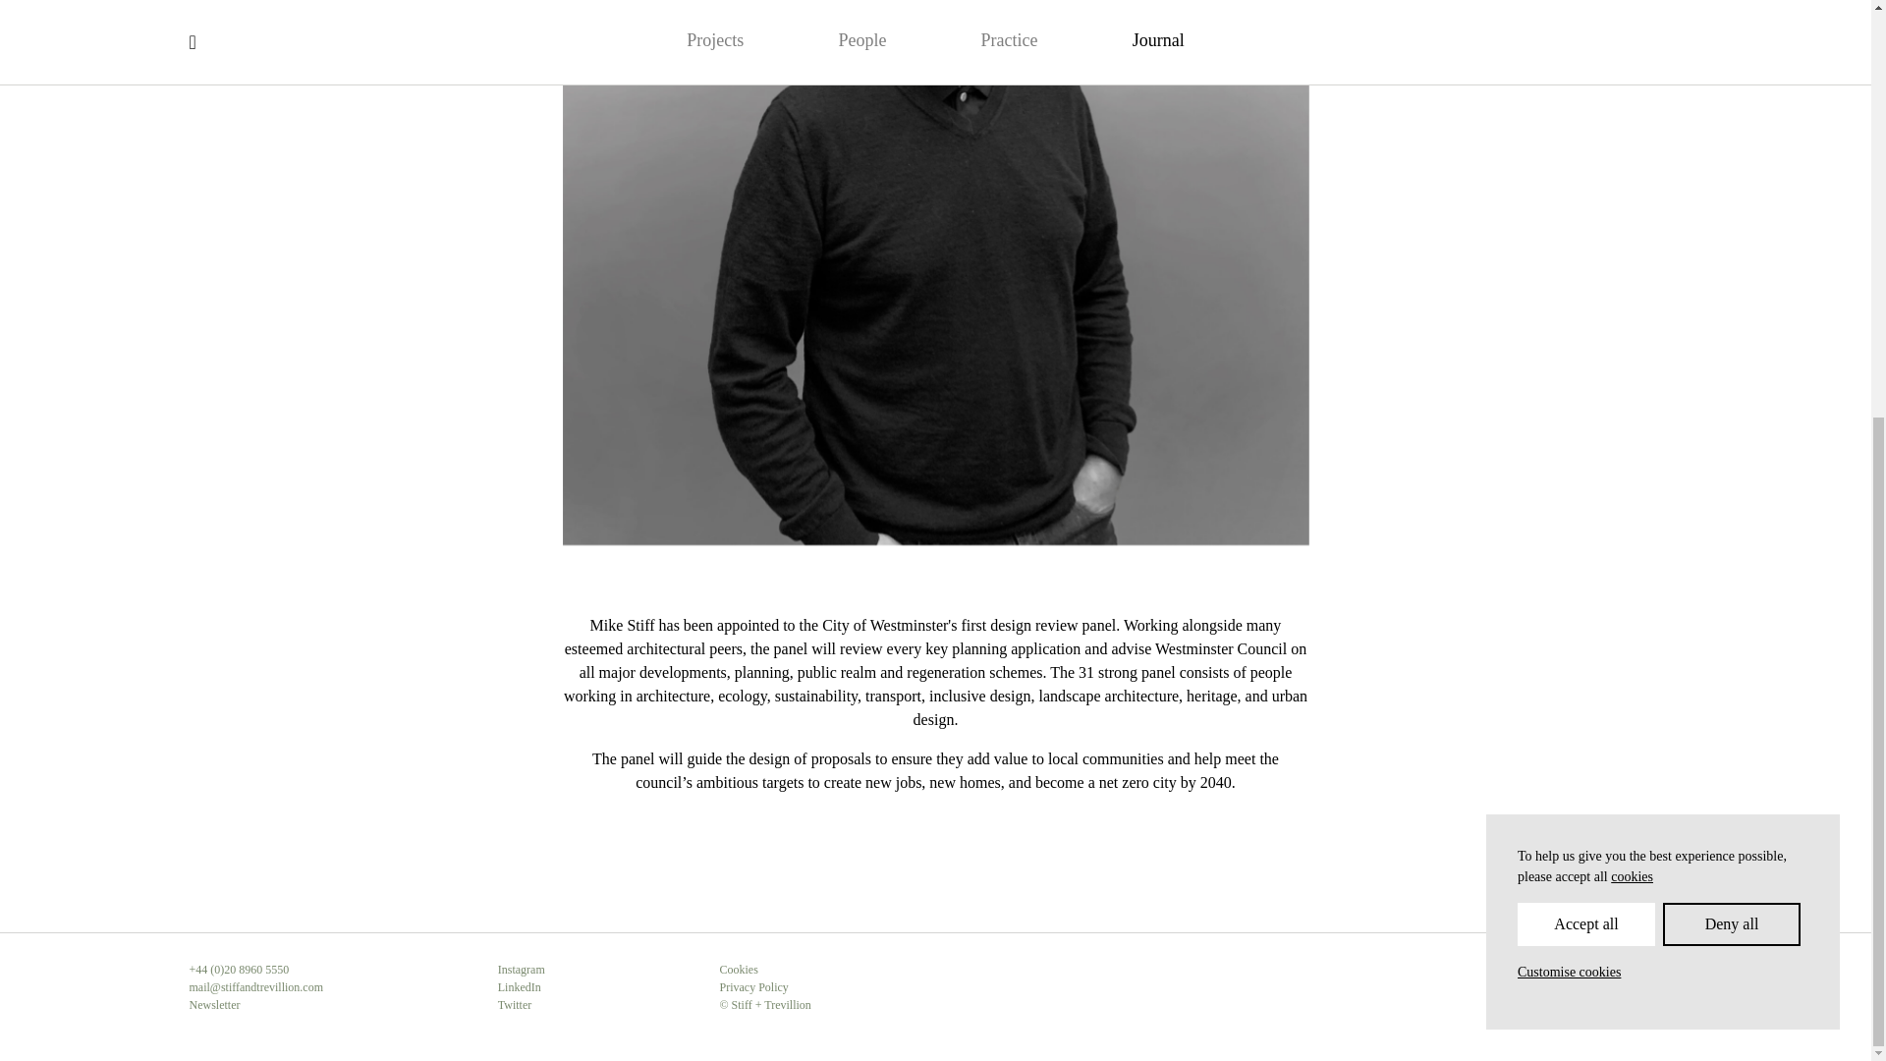 The height and width of the screenshot is (1061, 1886). What do you see at coordinates (1569, 291) in the screenshot?
I see `Customise cookies` at bounding box center [1569, 291].